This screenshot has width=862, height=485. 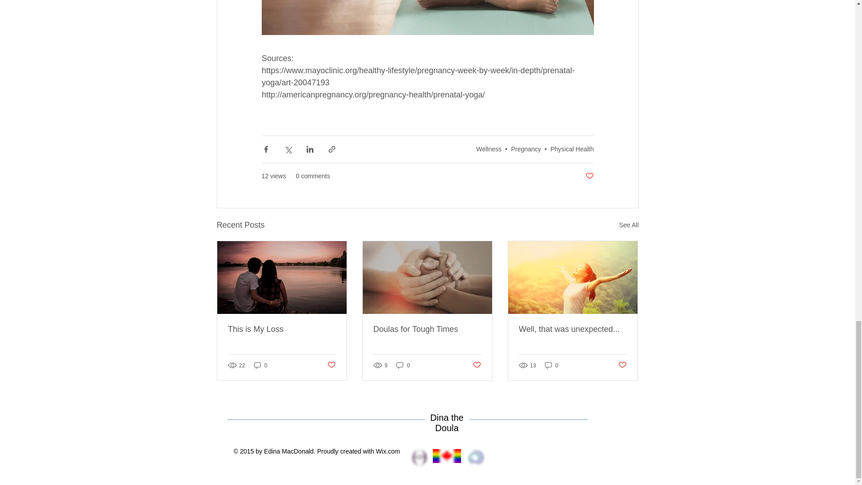 I want to click on 0, so click(x=260, y=365).